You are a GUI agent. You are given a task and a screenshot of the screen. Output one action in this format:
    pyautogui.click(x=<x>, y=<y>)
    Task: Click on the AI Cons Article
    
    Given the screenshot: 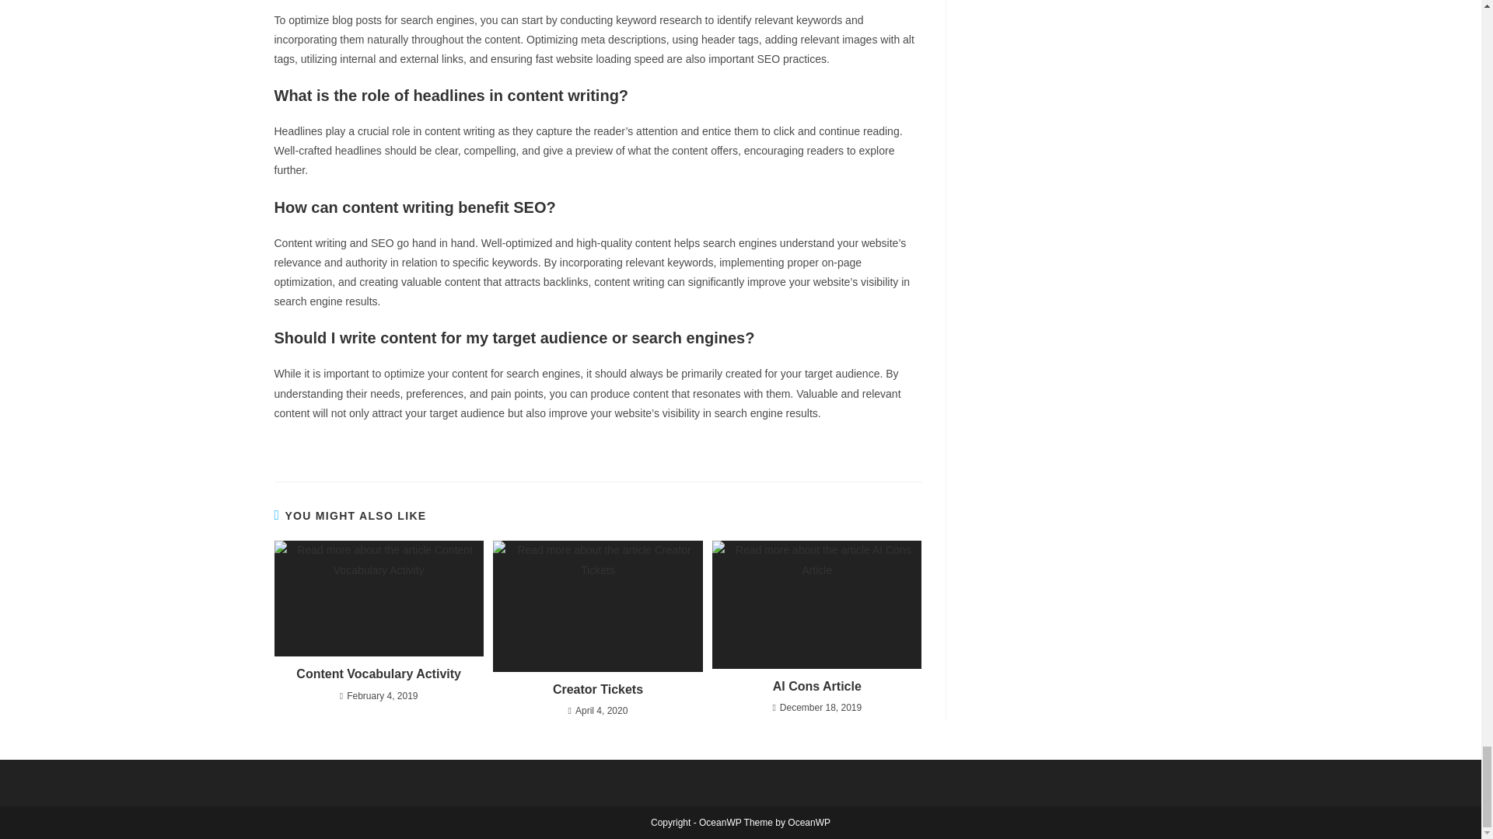 What is the action you would take?
    pyautogui.click(x=816, y=687)
    